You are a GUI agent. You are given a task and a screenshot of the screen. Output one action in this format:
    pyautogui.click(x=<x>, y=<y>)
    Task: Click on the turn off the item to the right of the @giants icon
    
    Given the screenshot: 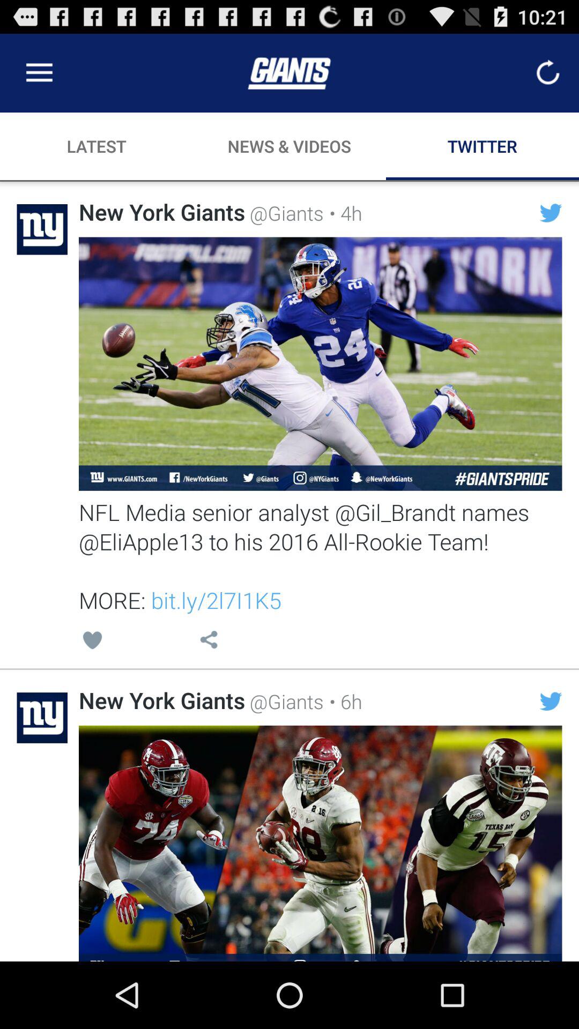 What is the action you would take?
    pyautogui.click(x=343, y=701)
    